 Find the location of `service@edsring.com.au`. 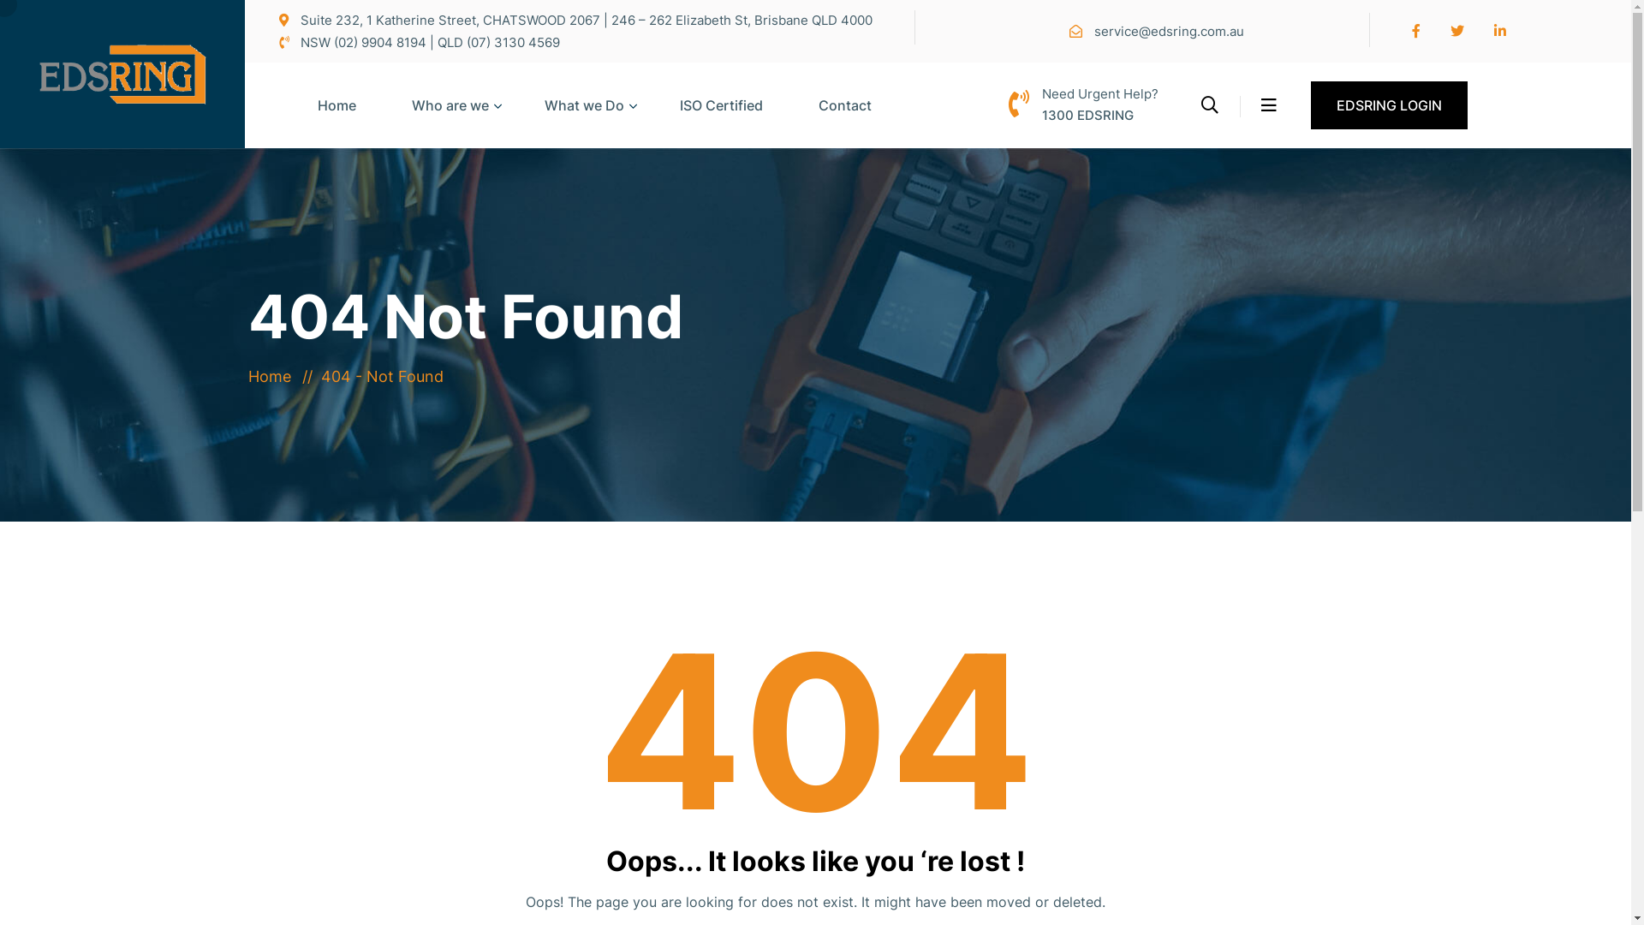

service@edsring.com.au is located at coordinates (1170, 31).